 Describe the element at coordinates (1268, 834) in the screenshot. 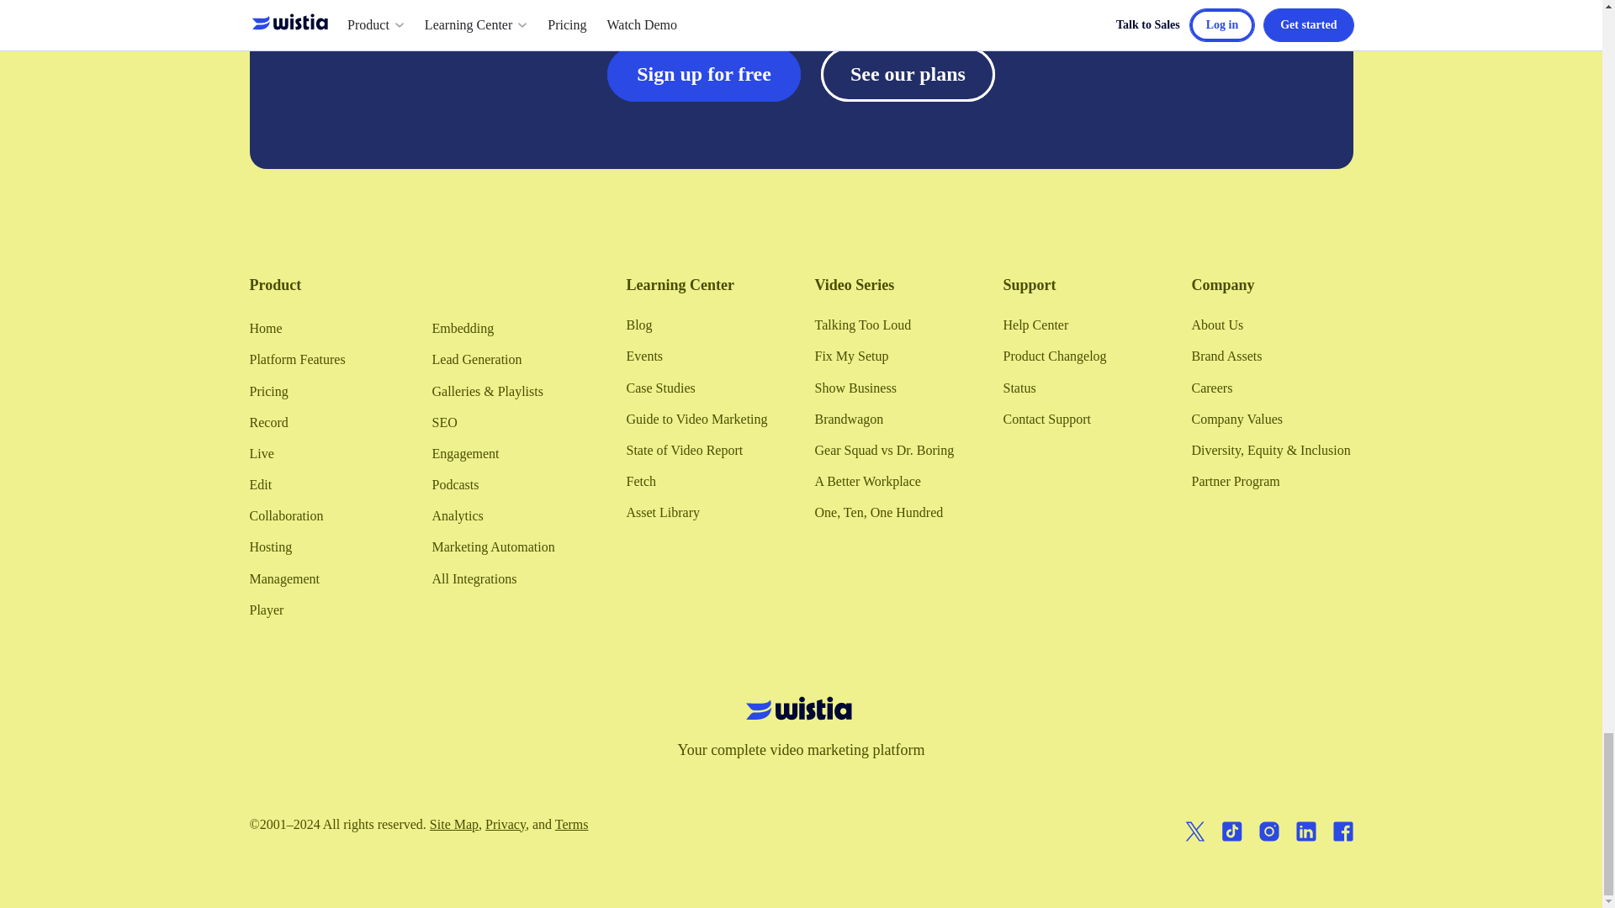

I see `Follow us on Instagram` at that location.